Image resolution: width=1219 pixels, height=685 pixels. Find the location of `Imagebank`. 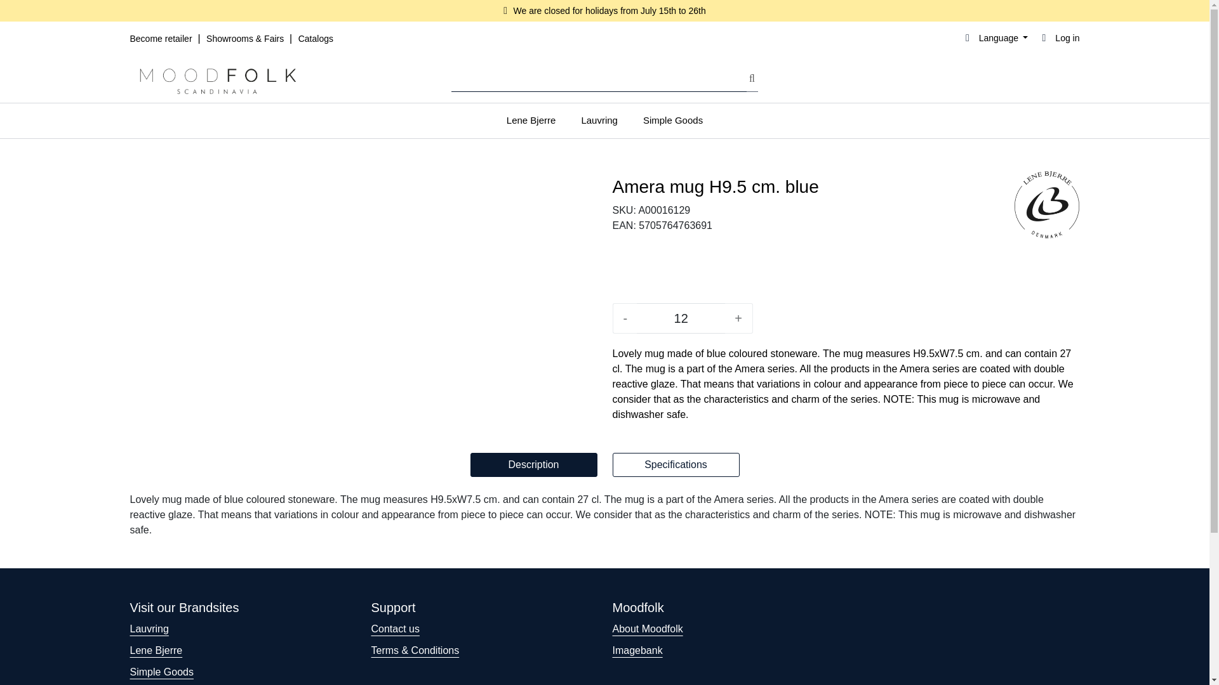

Imagebank is located at coordinates (636, 650).